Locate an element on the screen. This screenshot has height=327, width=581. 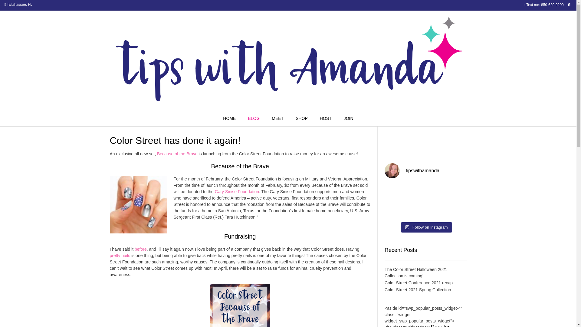
MEET is located at coordinates (277, 119).